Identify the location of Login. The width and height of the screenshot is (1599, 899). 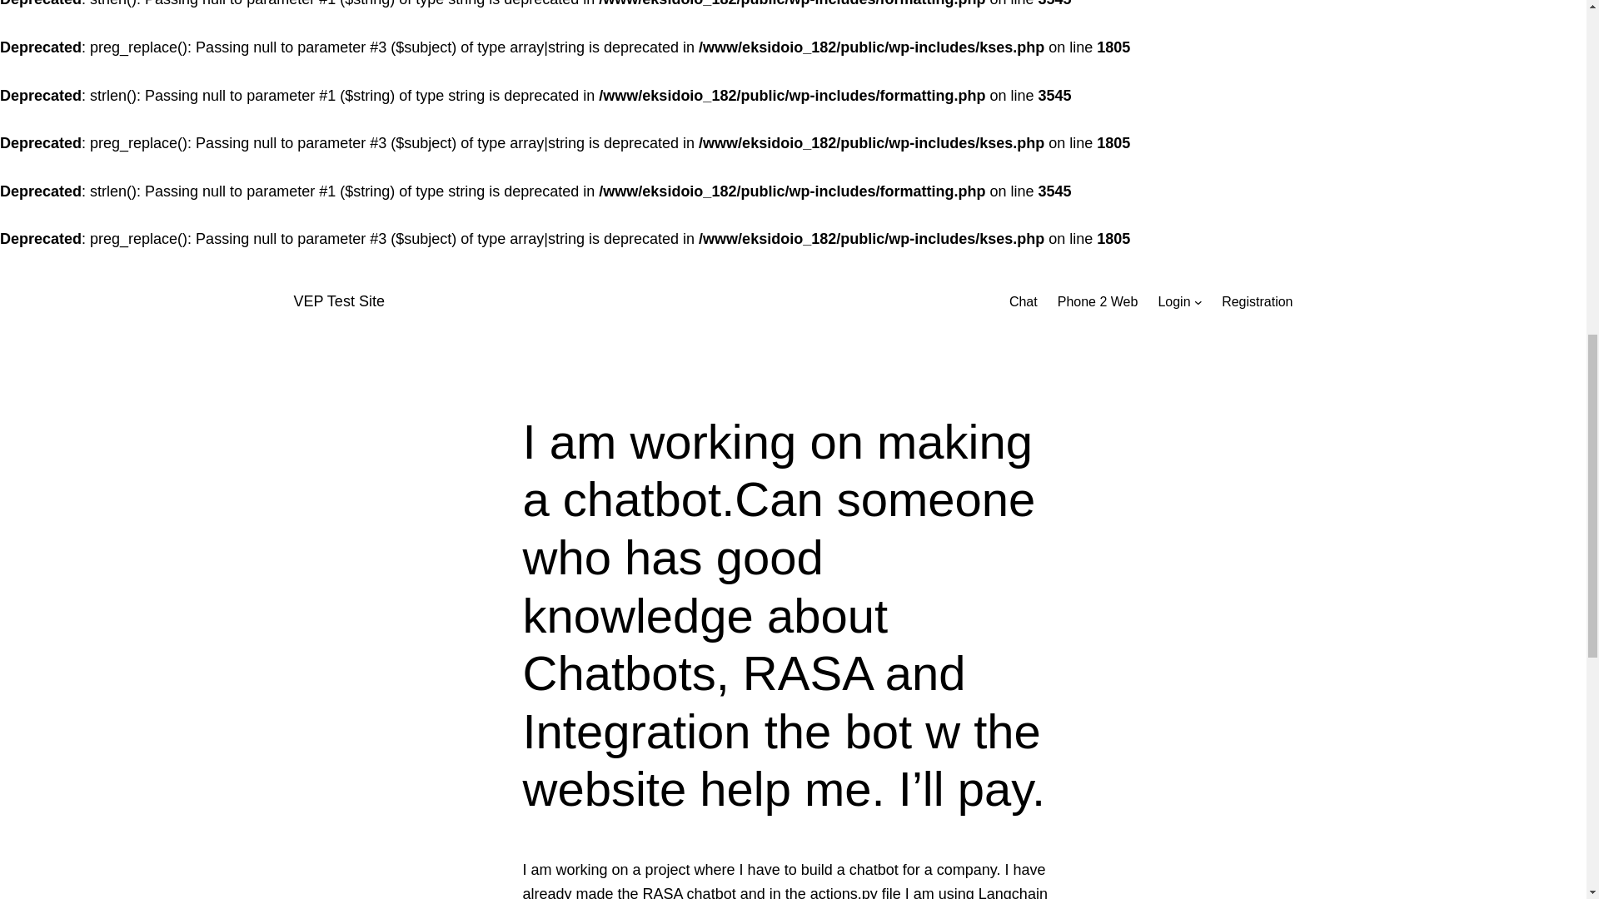
(1173, 301).